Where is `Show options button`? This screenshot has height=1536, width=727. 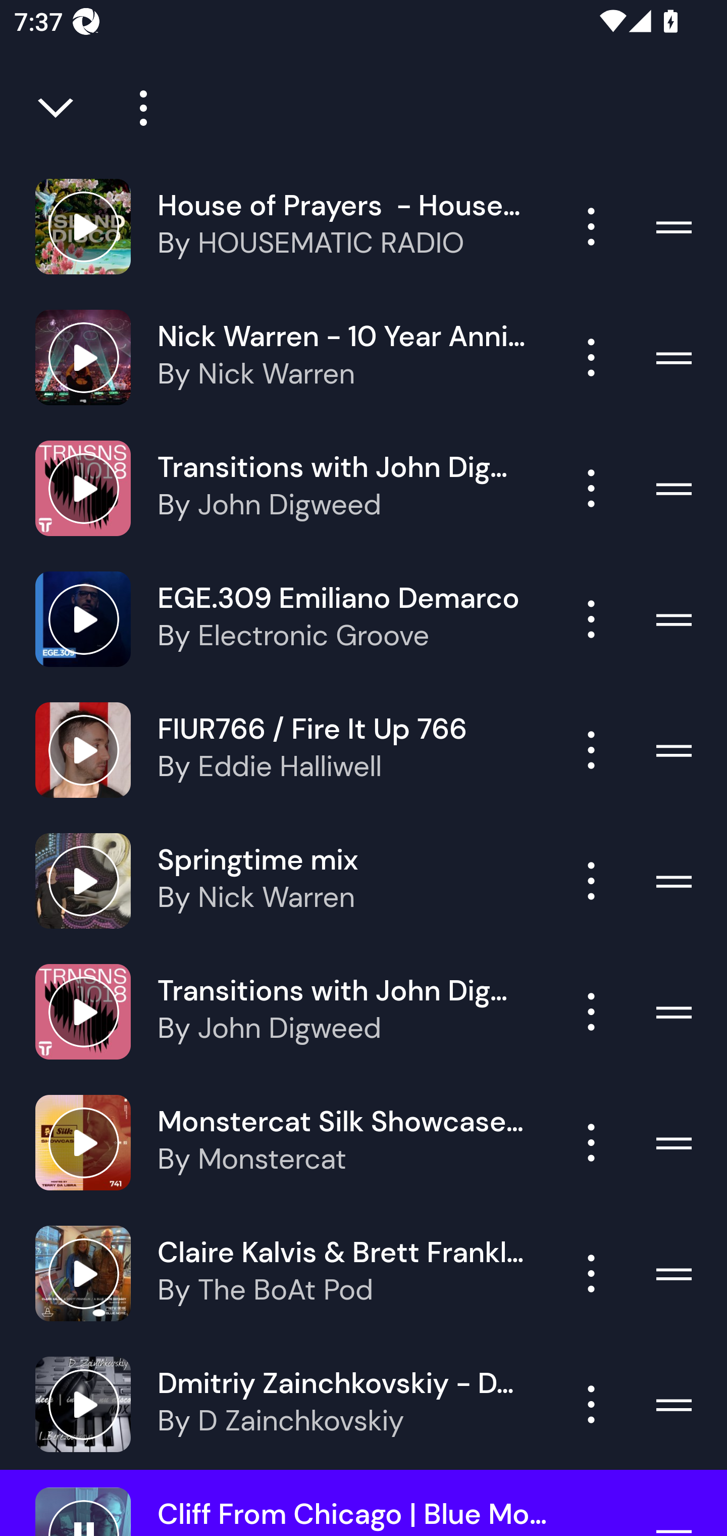 Show options button is located at coordinates (591, 1273).